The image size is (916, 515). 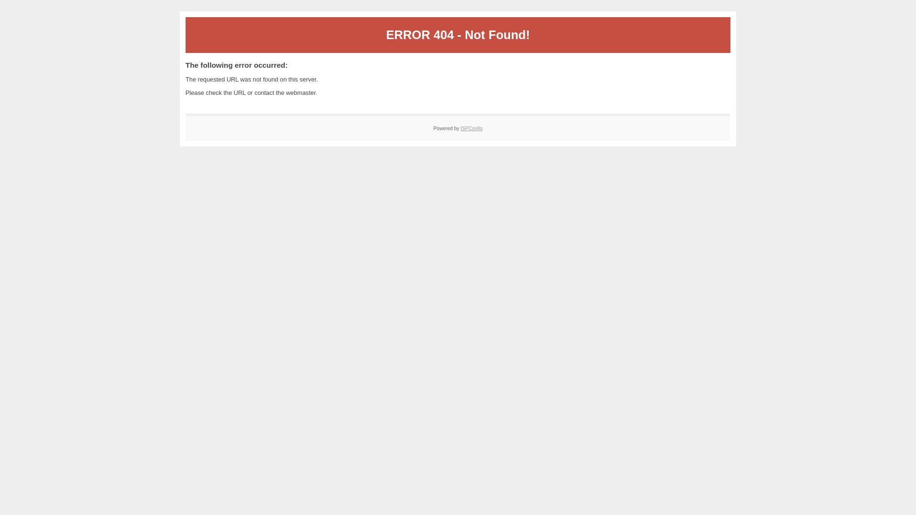 What do you see at coordinates (471, 129) in the screenshot?
I see `ISPConfig` at bounding box center [471, 129].